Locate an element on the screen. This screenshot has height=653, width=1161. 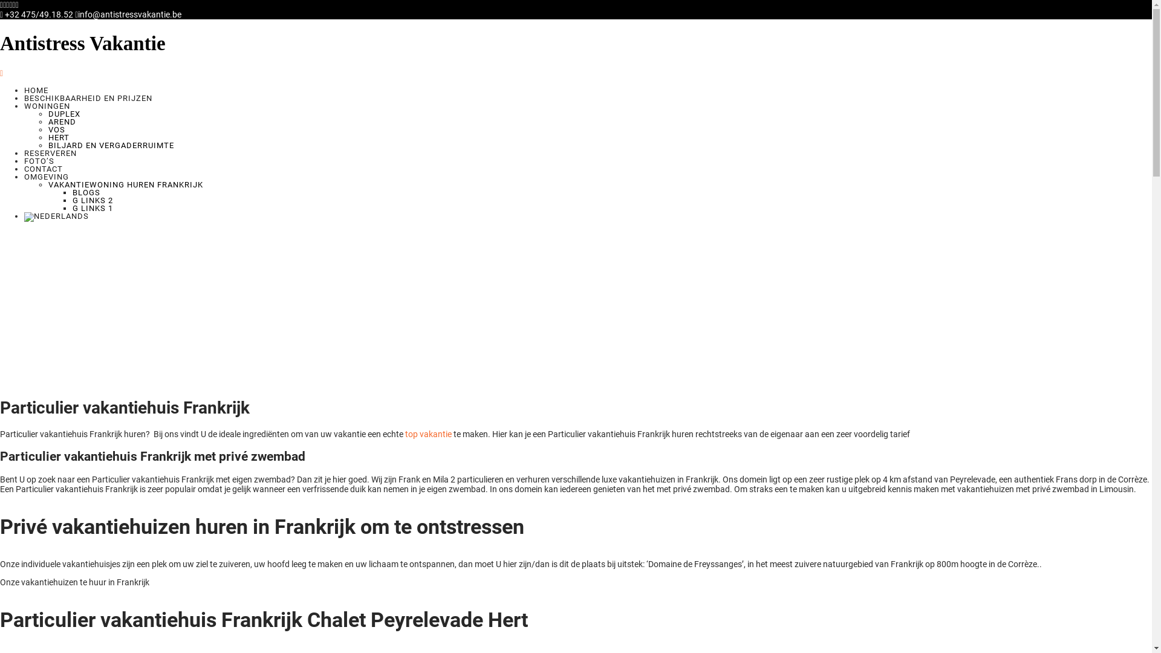
top vakantie is located at coordinates (428, 434).